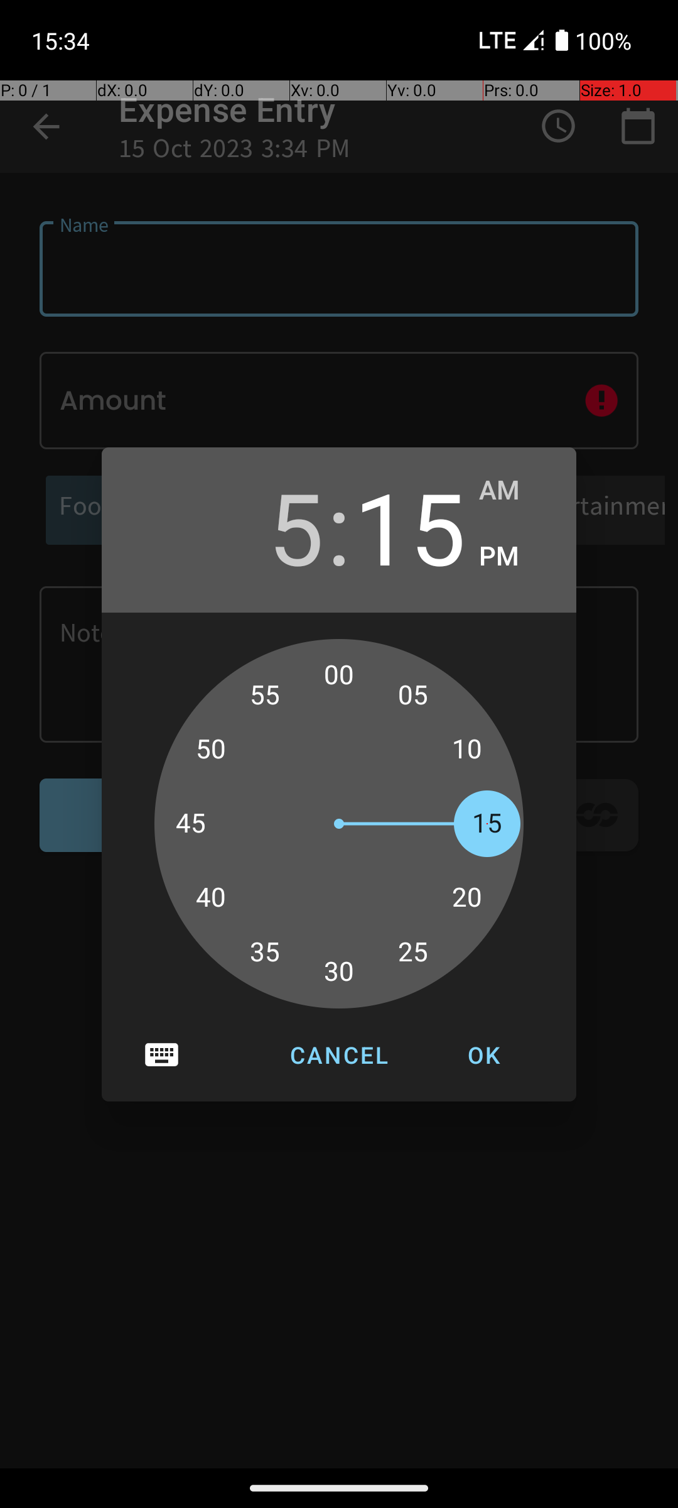 The height and width of the screenshot is (1508, 678). I want to click on 34, so click(279, 959).